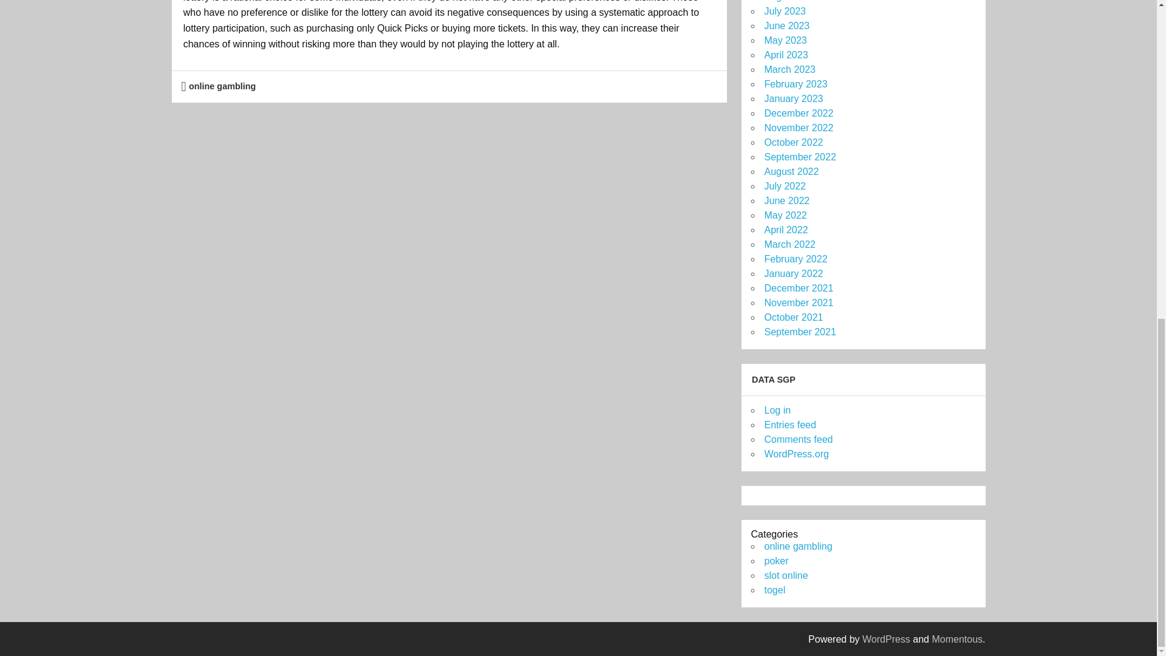  What do you see at coordinates (785, 186) in the screenshot?
I see `July 2022` at bounding box center [785, 186].